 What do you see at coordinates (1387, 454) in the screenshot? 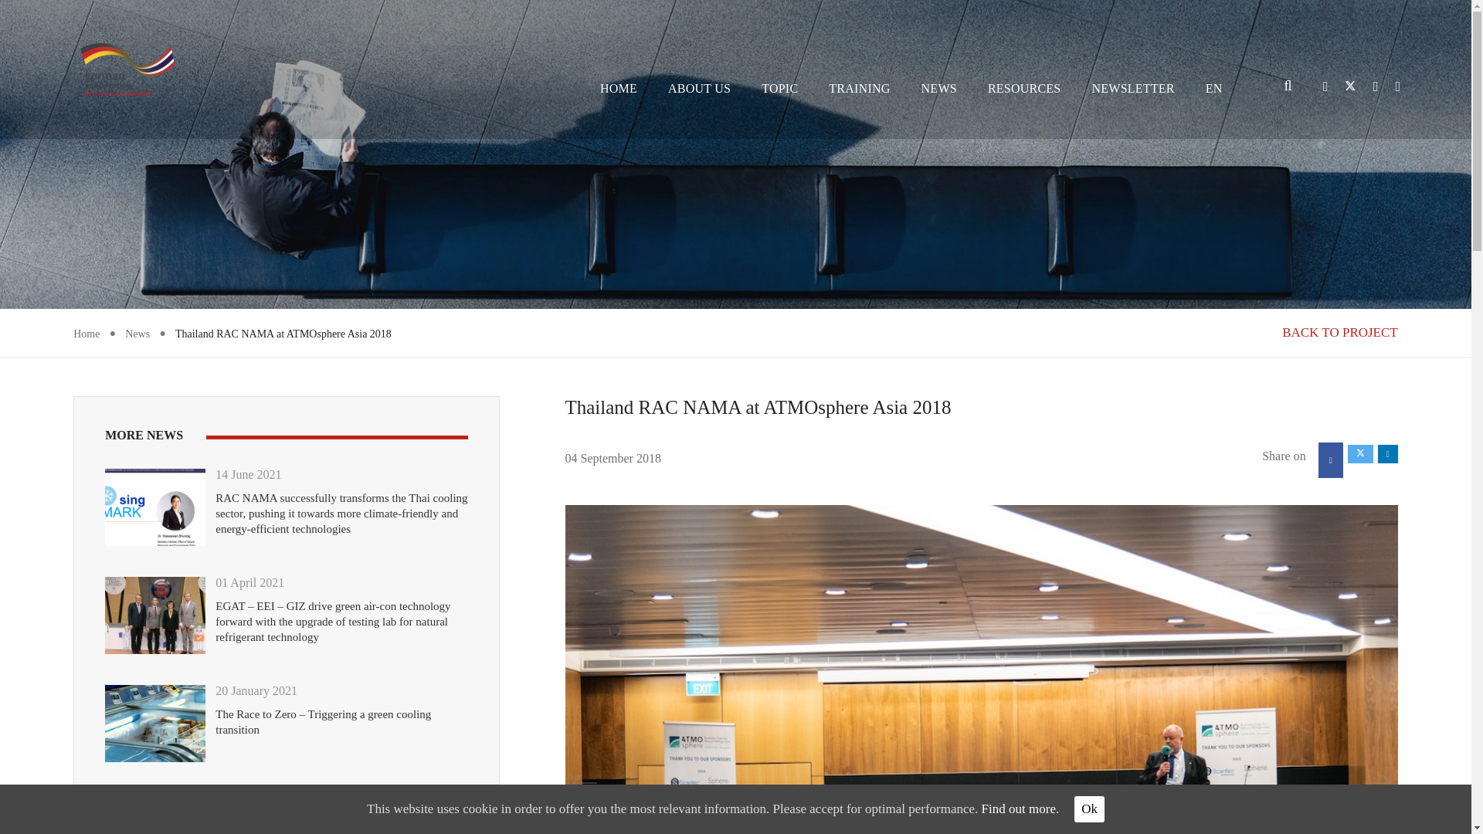
I see `Share on Linkedin` at bounding box center [1387, 454].